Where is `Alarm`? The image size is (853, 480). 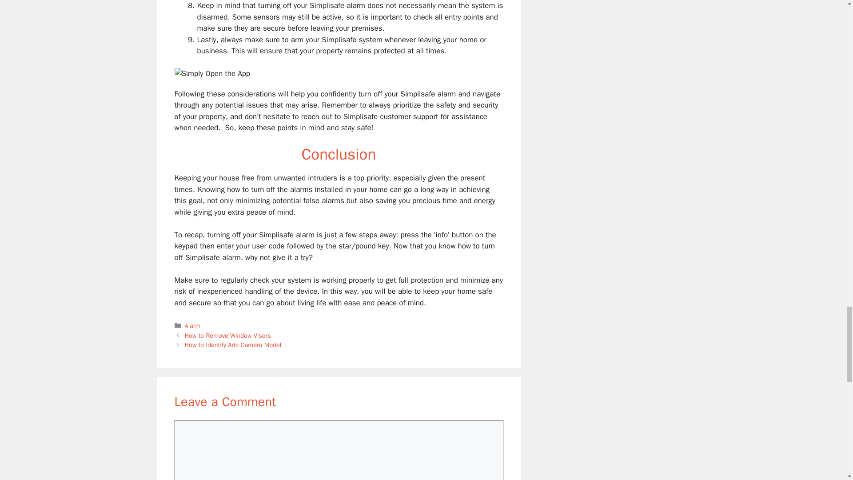
Alarm is located at coordinates (193, 325).